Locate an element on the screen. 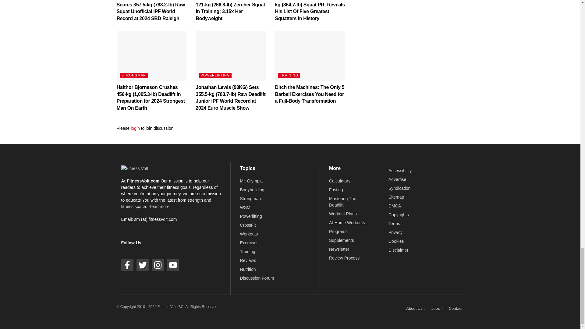 The image size is (585, 329). Read more about Fitness Volt is located at coordinates (160, 206).